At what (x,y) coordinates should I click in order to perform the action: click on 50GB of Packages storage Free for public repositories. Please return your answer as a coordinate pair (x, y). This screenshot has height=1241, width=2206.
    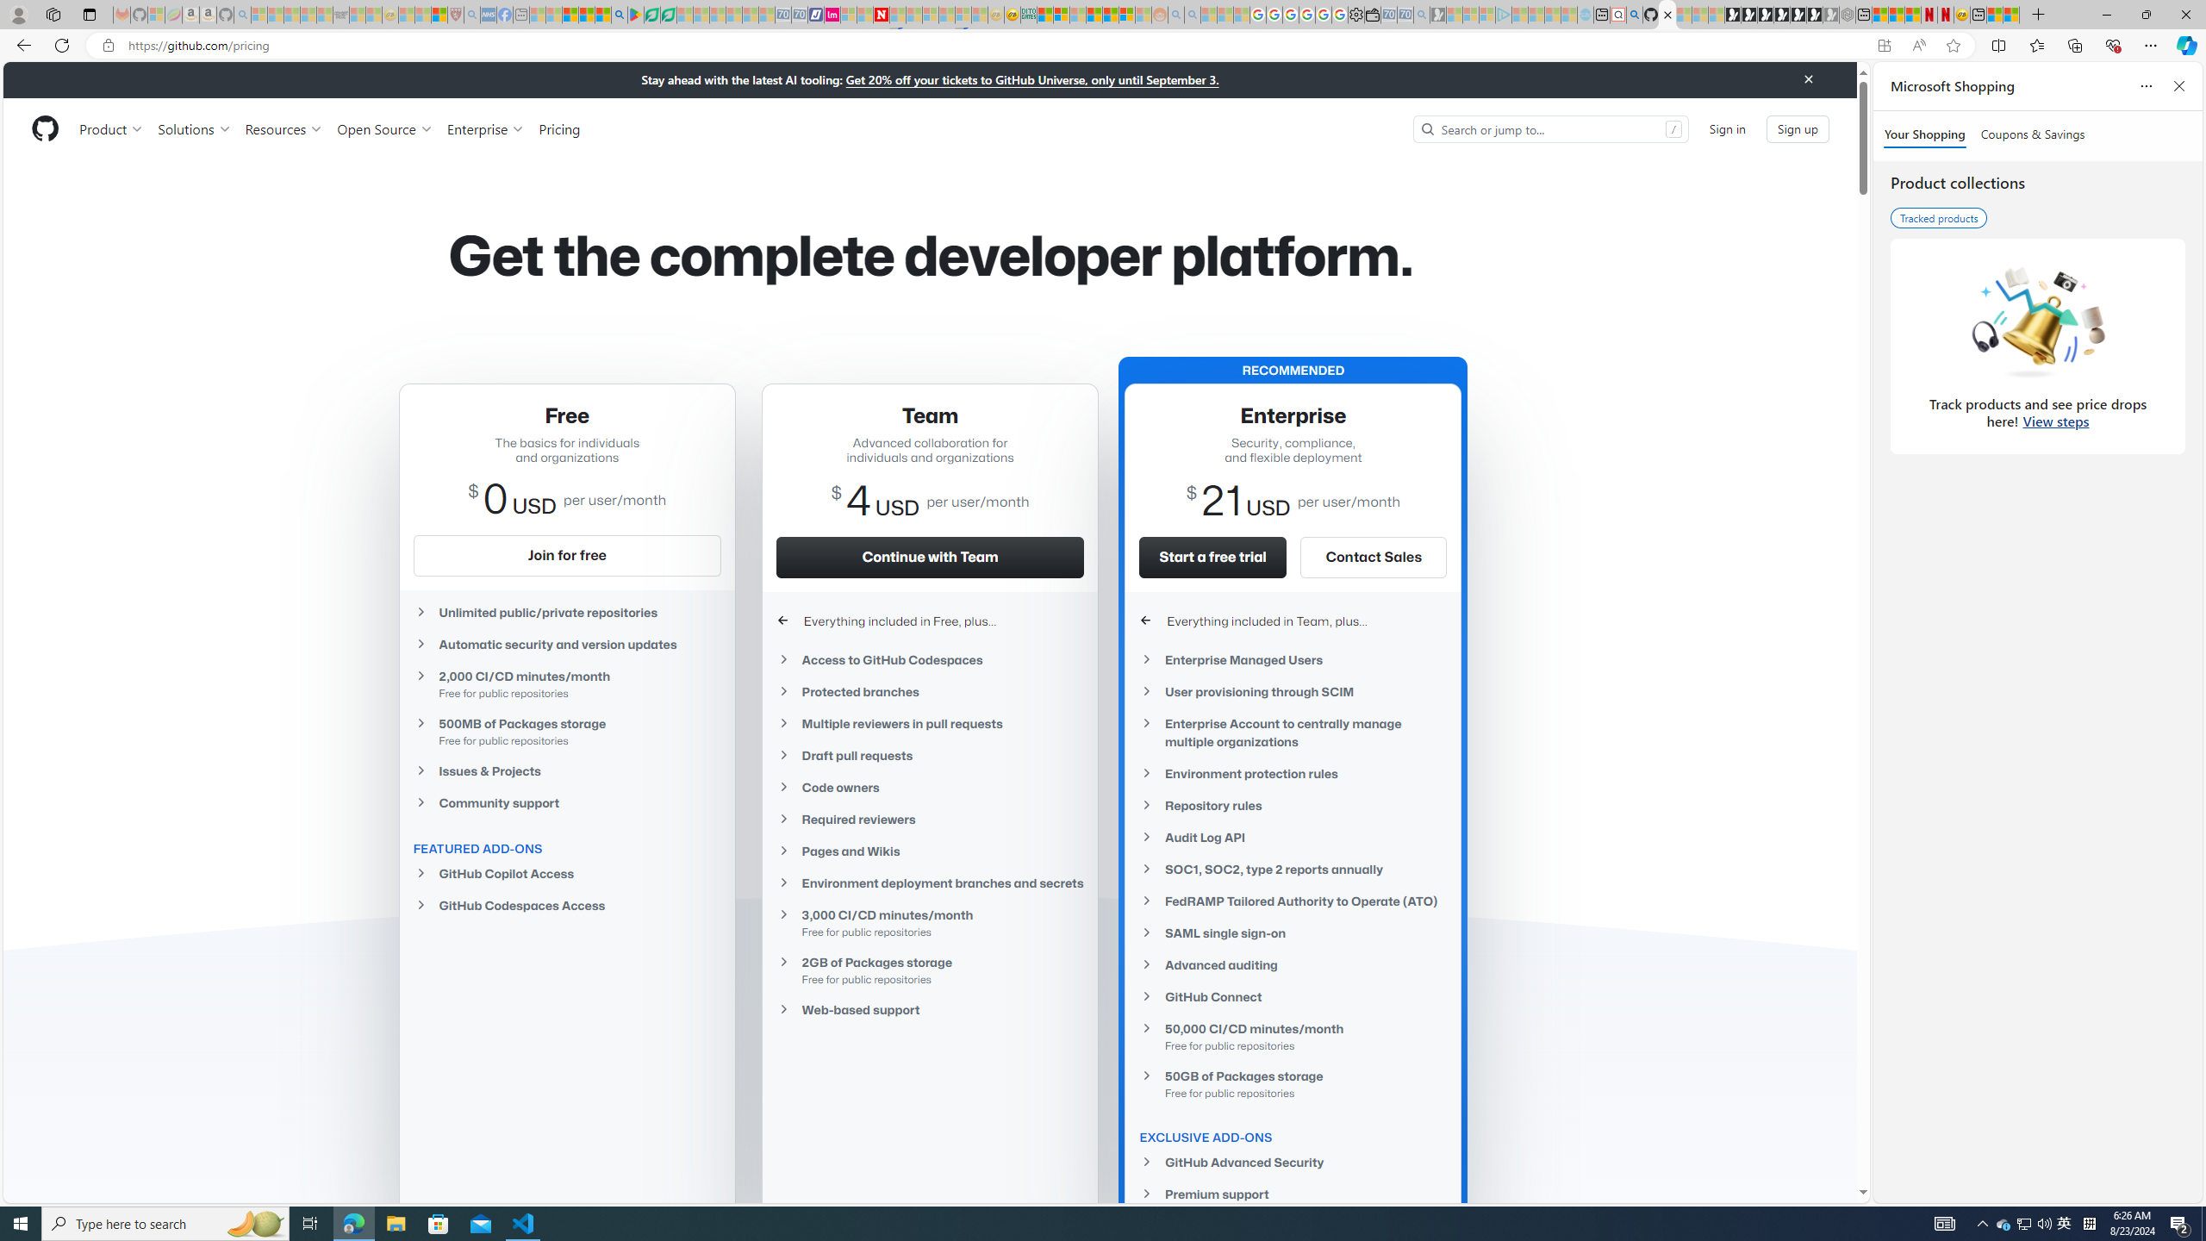
    Looking at the image, I should click on (1293, 1083).